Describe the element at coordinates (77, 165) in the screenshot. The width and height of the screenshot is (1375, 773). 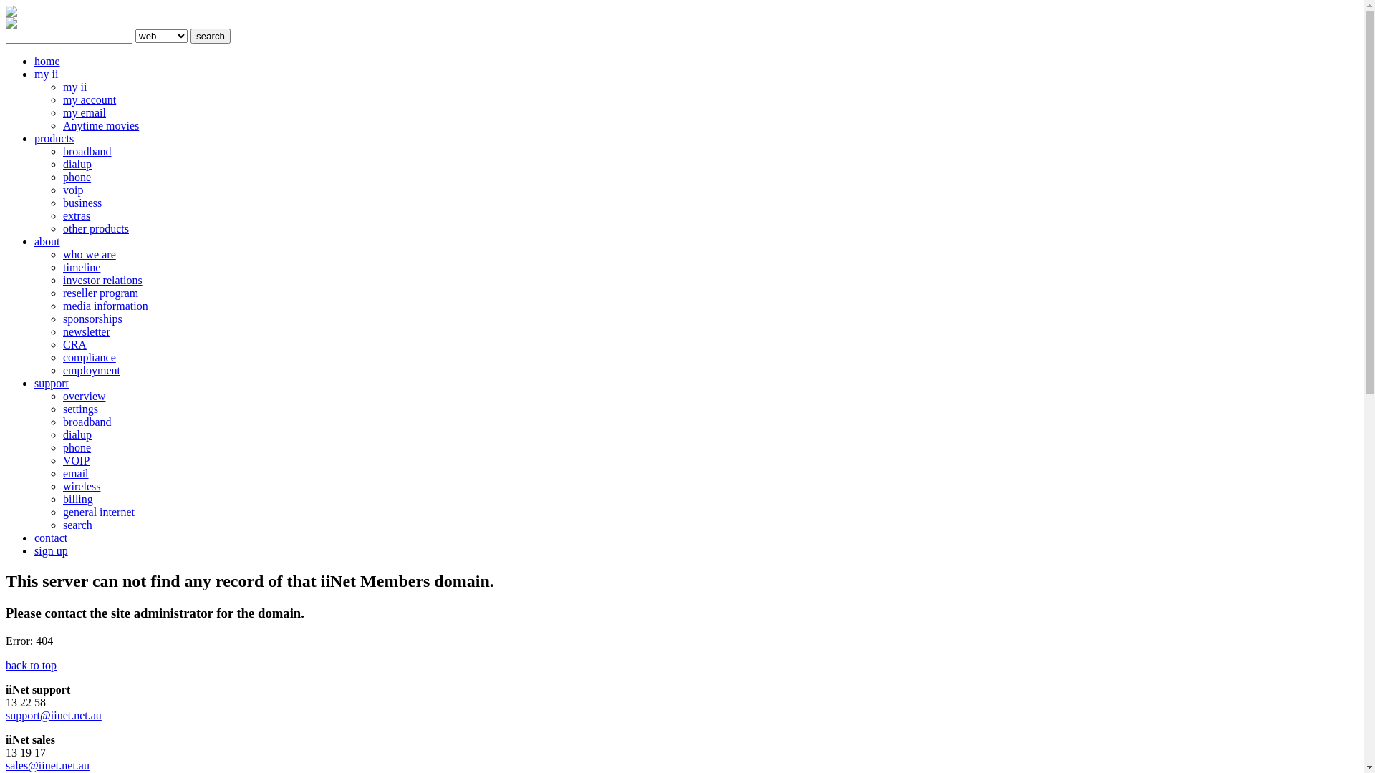
I see `dialup` at that location.